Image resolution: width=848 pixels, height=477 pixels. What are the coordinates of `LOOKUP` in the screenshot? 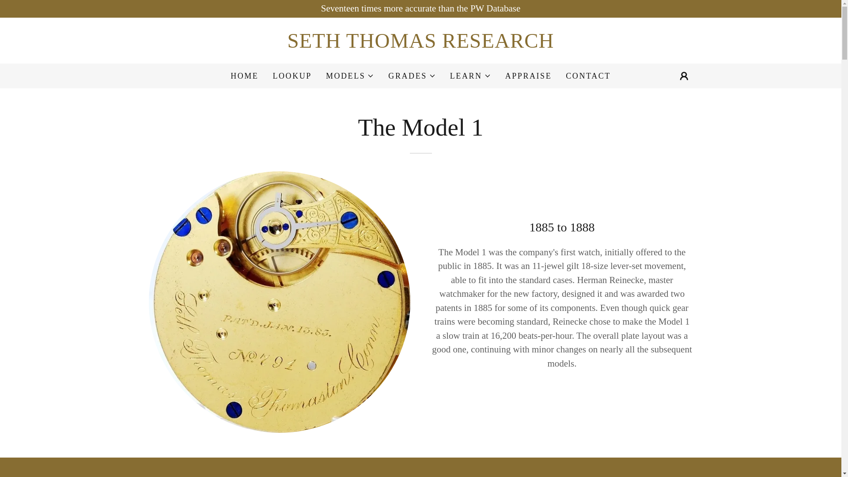 It's located at (291, 76).